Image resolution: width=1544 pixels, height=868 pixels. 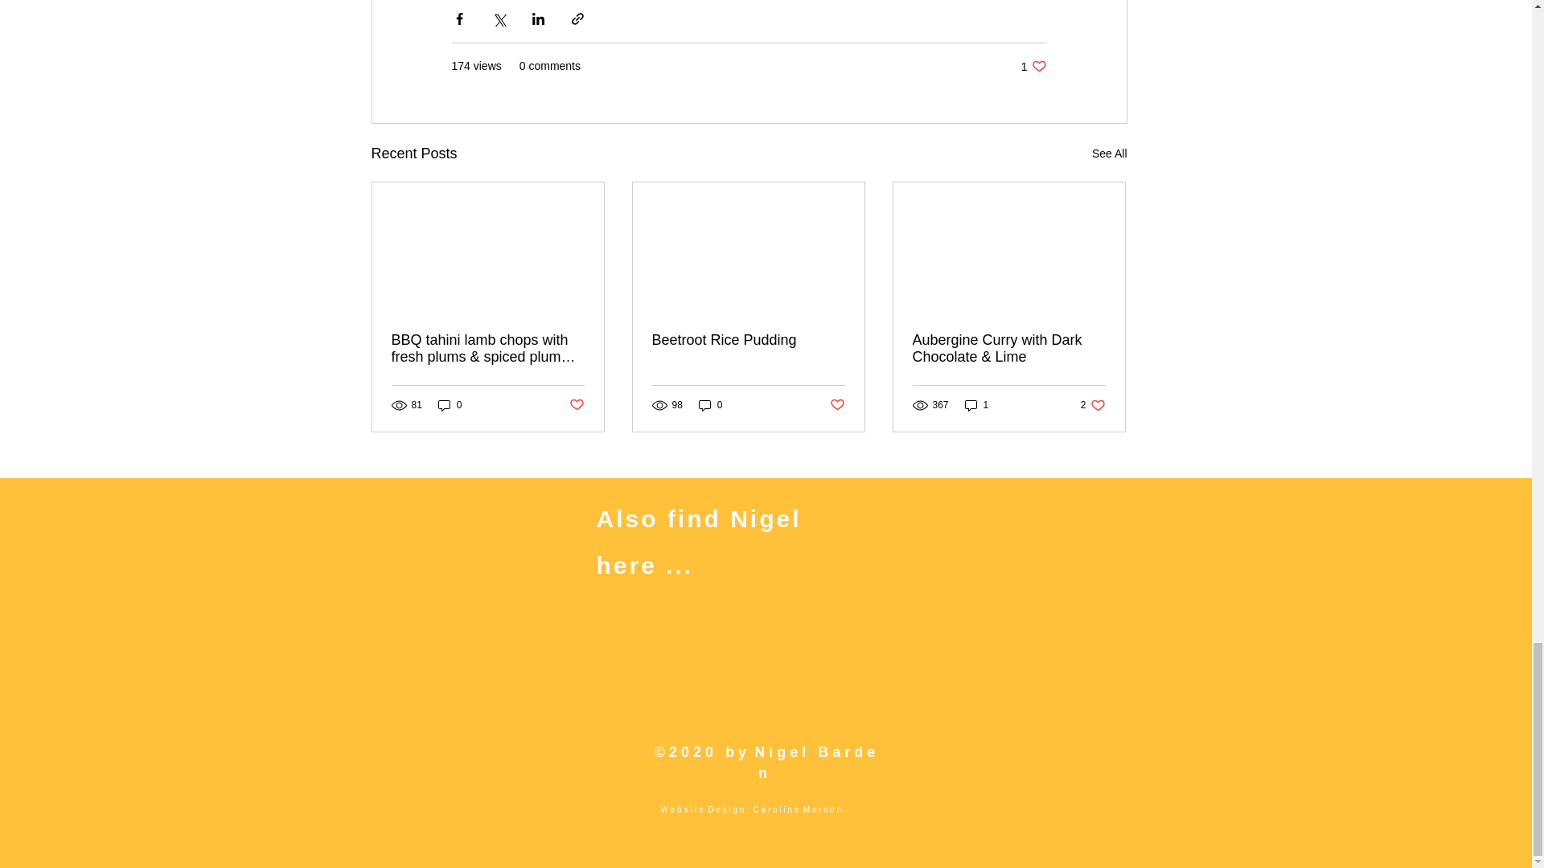 What do you see at coordinates (711, 405) in the screenshot?
I see `1` at bounding box center [711, 405].